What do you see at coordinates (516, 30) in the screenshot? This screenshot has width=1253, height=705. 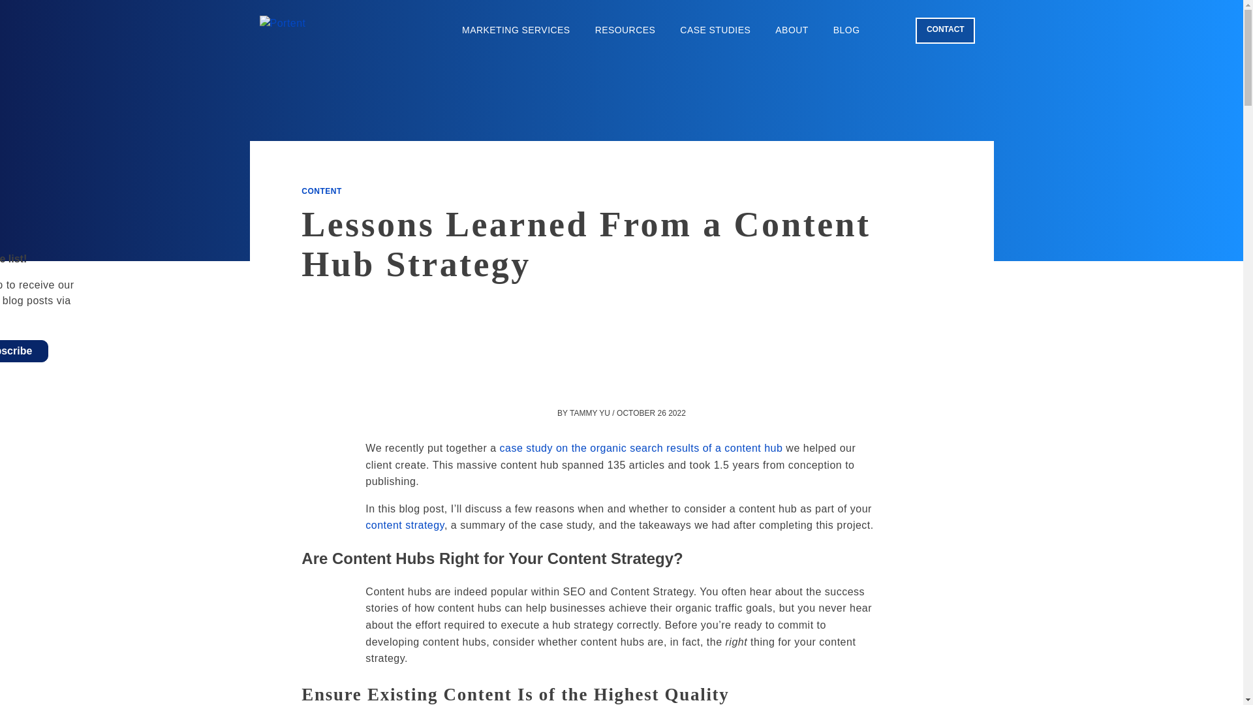 I see `MARKETING SERVICES` at bounding box center [516, 30].